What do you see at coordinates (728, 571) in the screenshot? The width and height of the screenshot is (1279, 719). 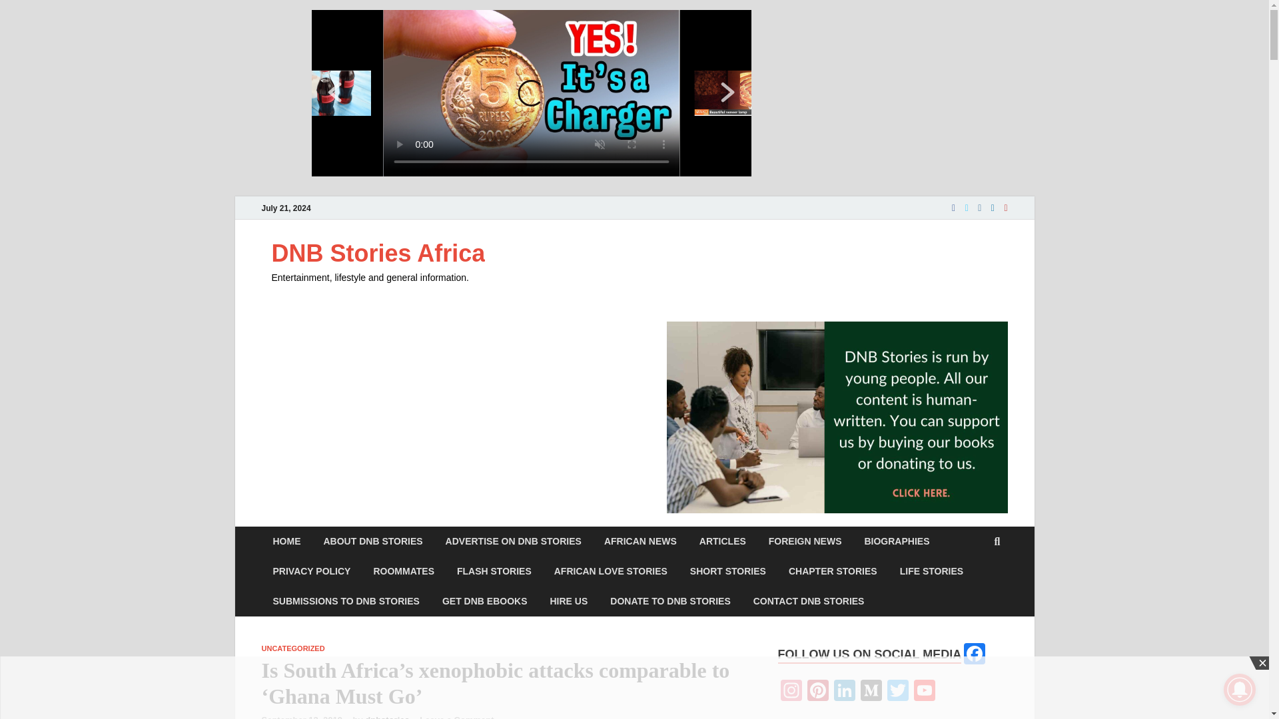 I see `SHORT STORIES` at bounding box center [728, 571].